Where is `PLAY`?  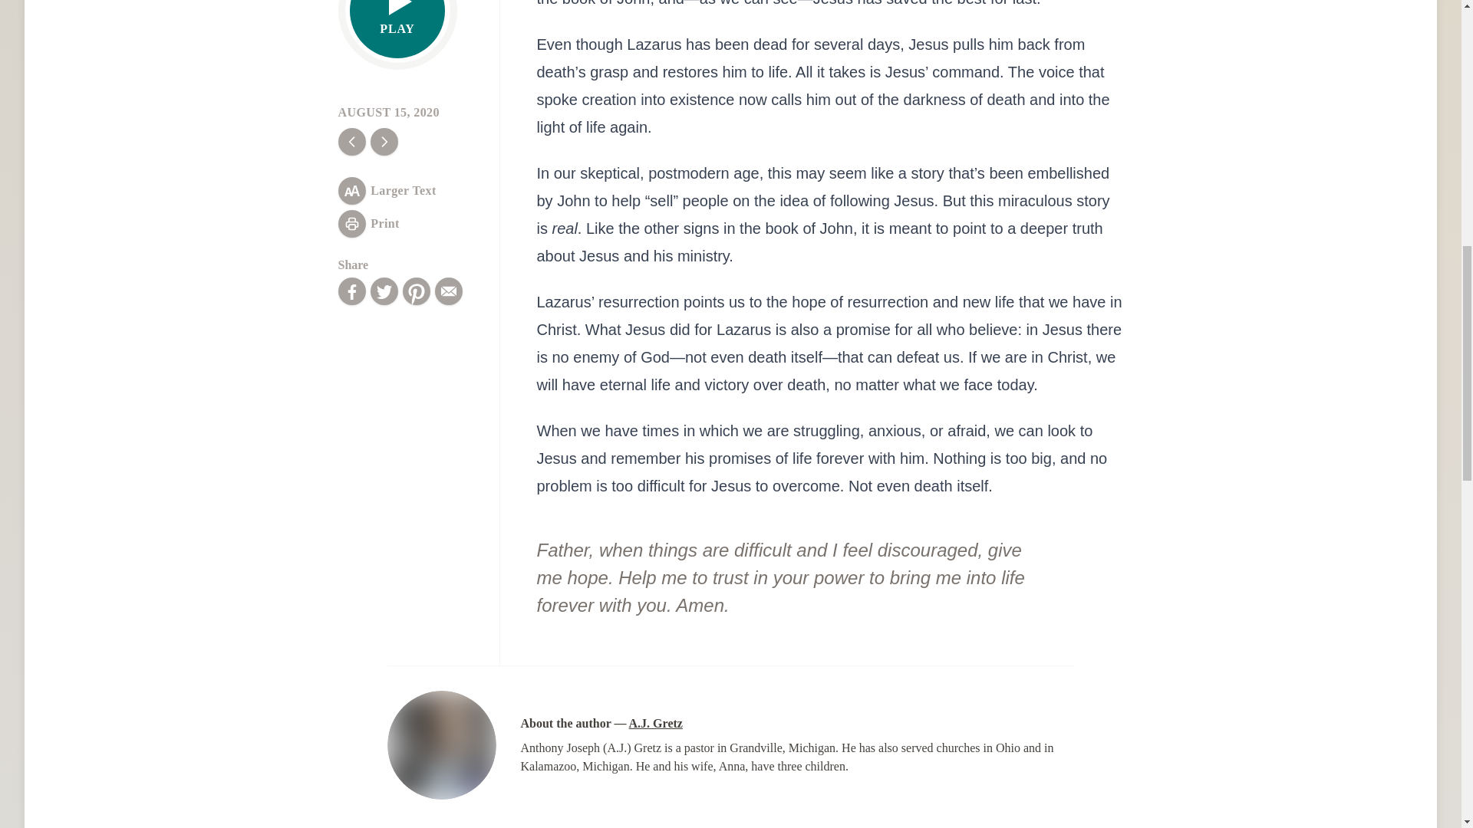 PLAY is located at coordinates (397, 29).